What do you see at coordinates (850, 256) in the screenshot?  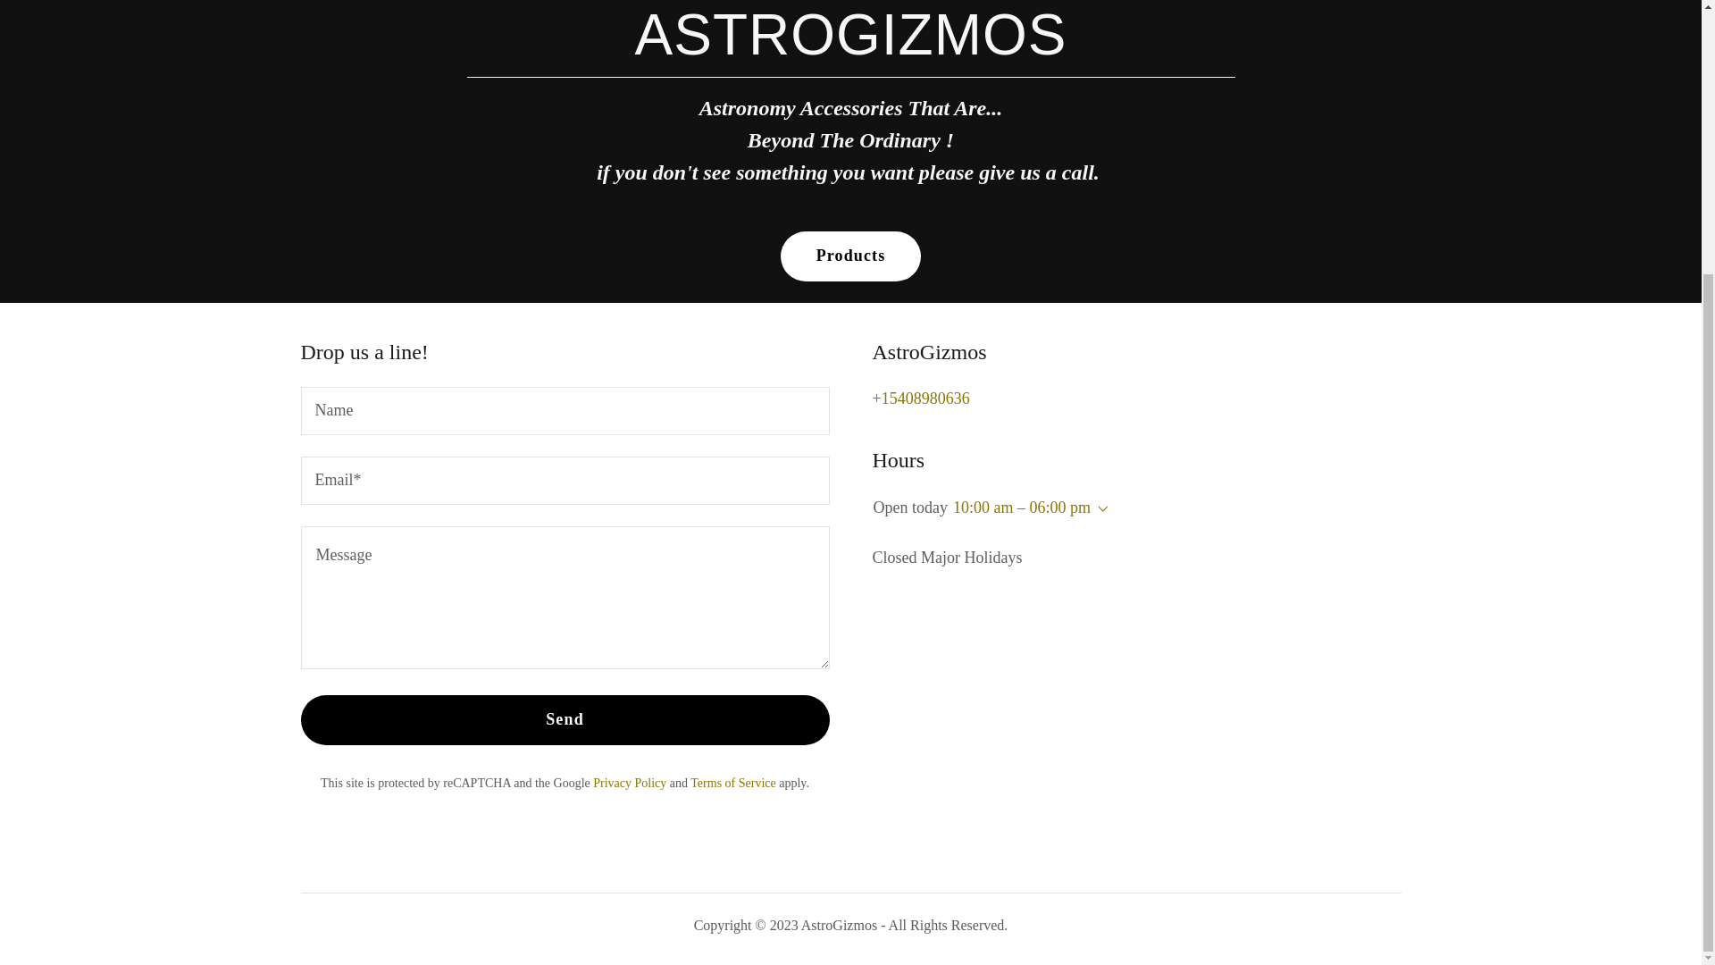 I see `Products` at bounding box center [850, 256].